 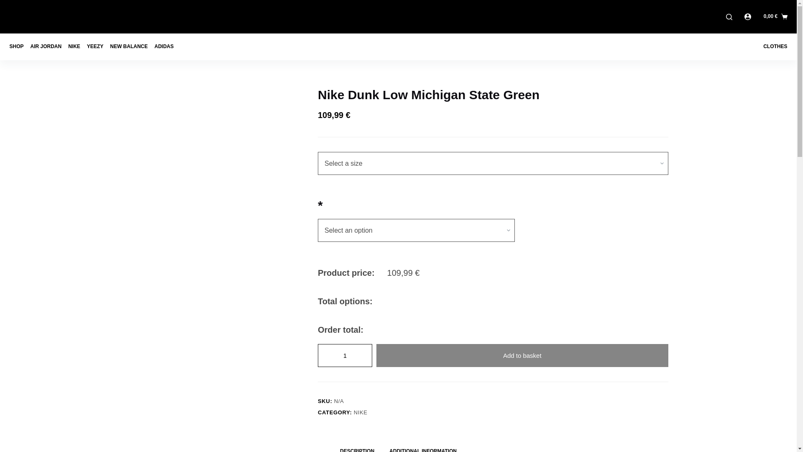 I want to click on AIR JORDAN, so click(x=46, y=46).